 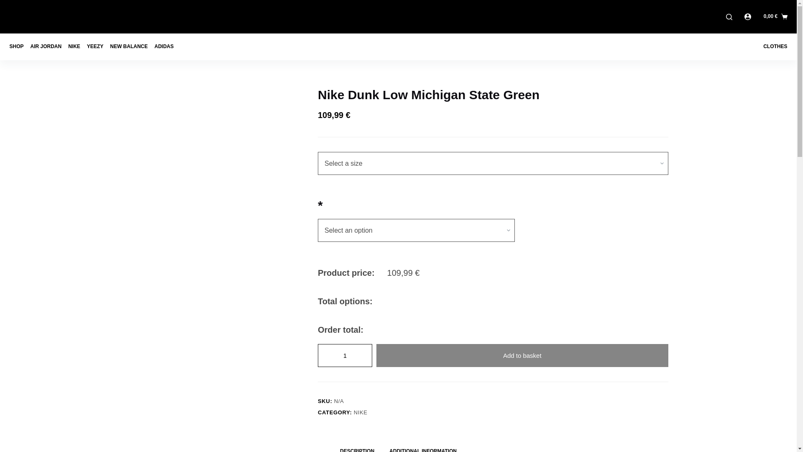 I want to click on AIR JORDAN, so click(x=46, y=46).